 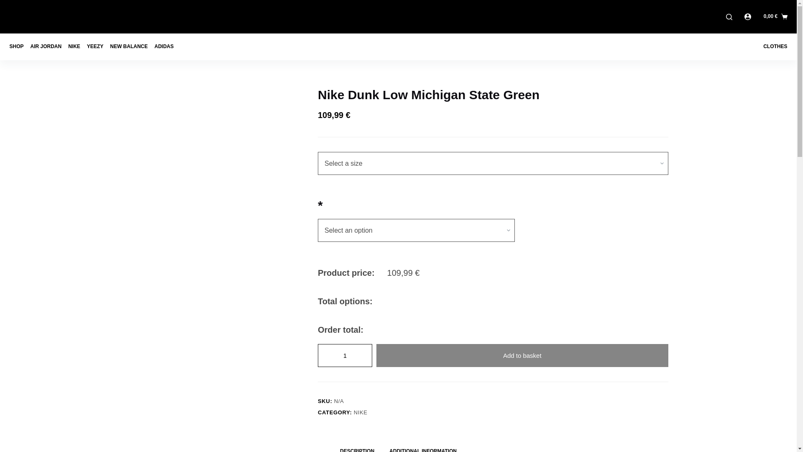 I want to click on AIR JORDAN, so click(x=46, y=46).